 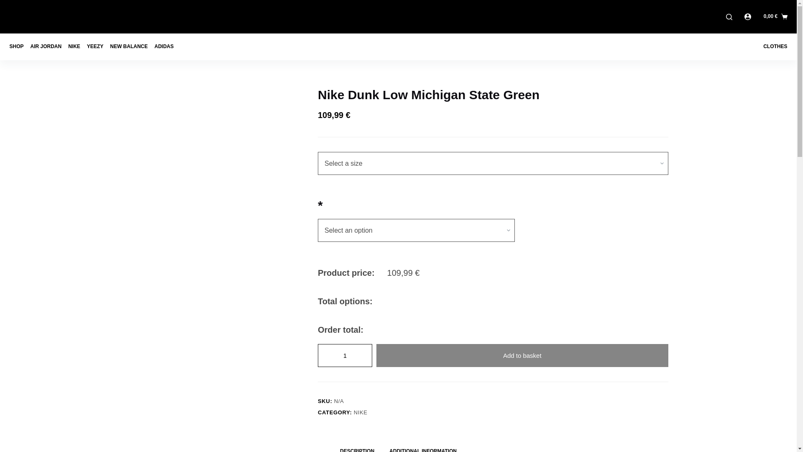 I want to click on AIR JORDAN, so click(x=46, y=46).